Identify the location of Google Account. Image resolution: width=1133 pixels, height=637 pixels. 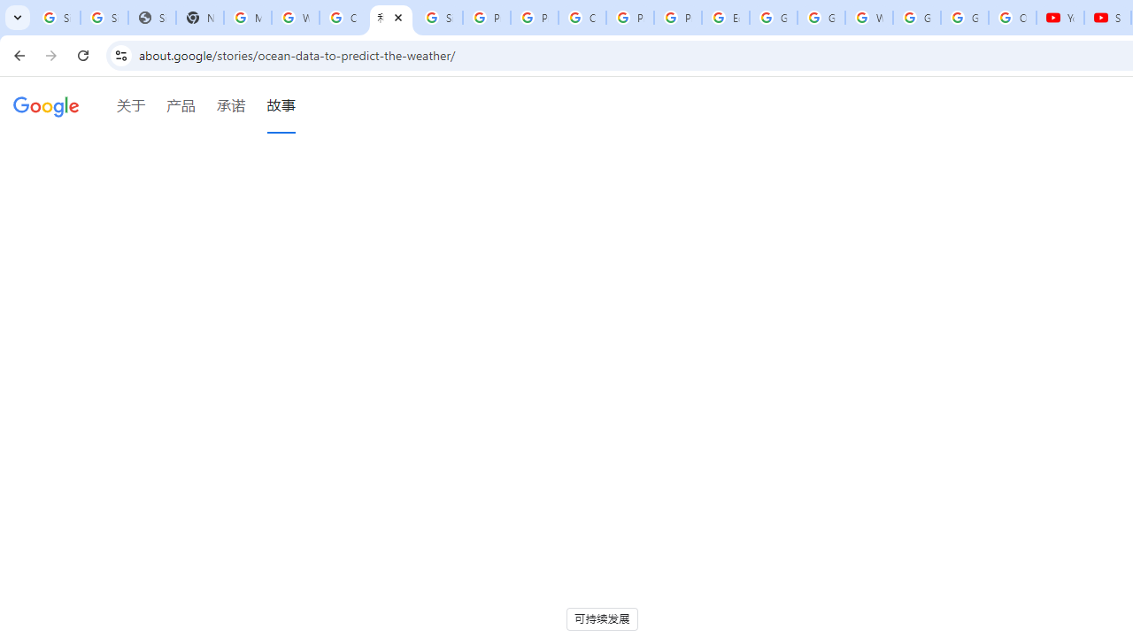
(965, 18).